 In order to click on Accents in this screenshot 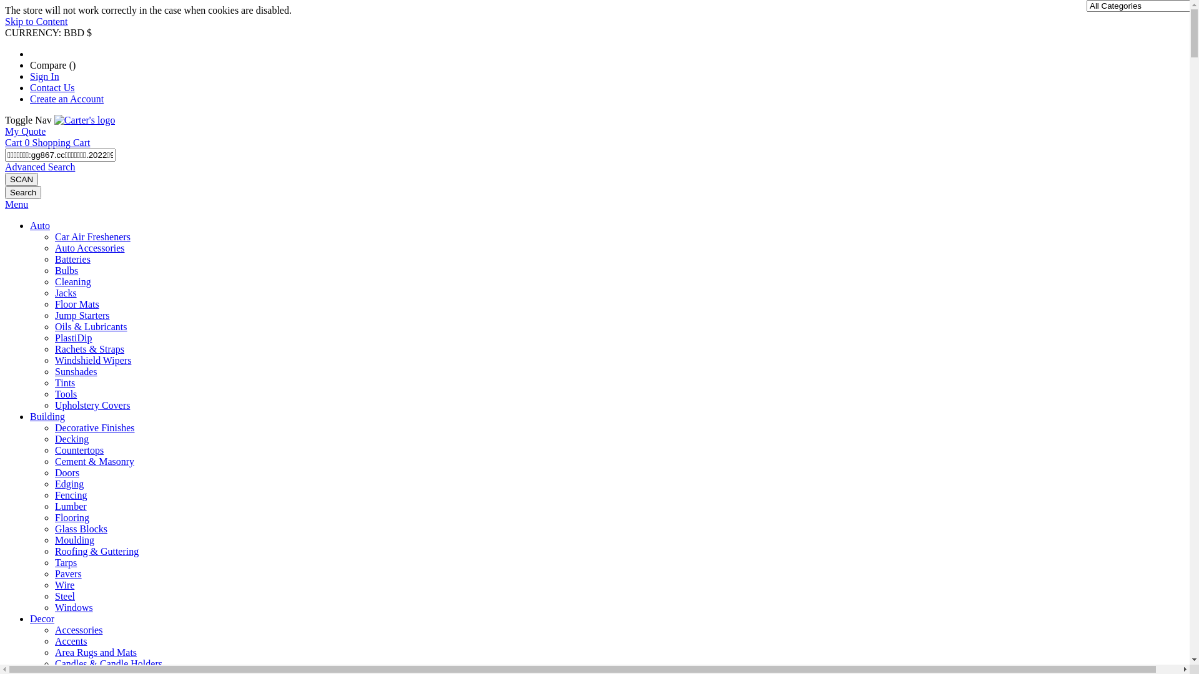, I will do `click(71, 642)`.